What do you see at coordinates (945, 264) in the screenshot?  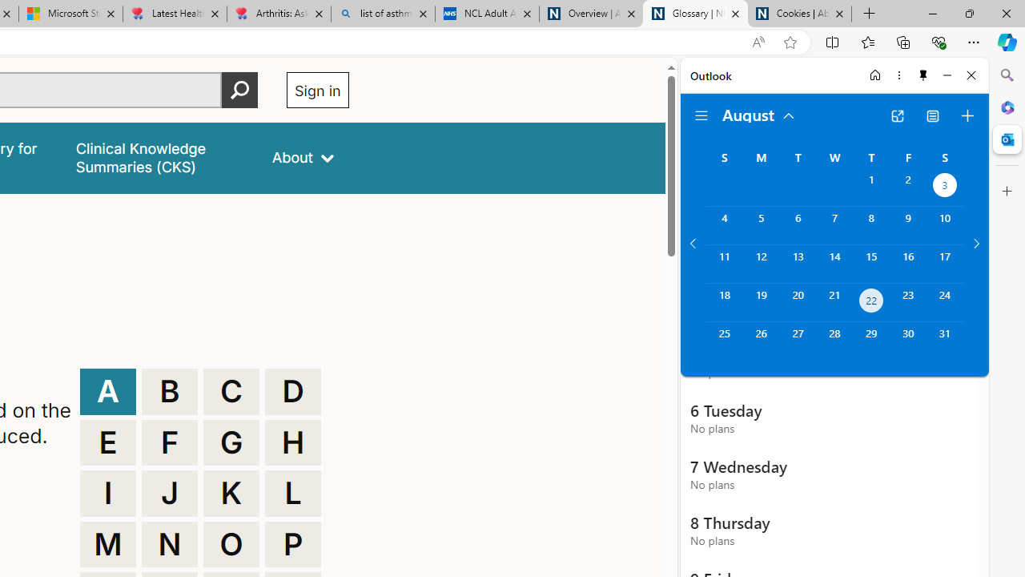 I see `Saturday, August 17, 2024. ` at bounding box center [945, 264].